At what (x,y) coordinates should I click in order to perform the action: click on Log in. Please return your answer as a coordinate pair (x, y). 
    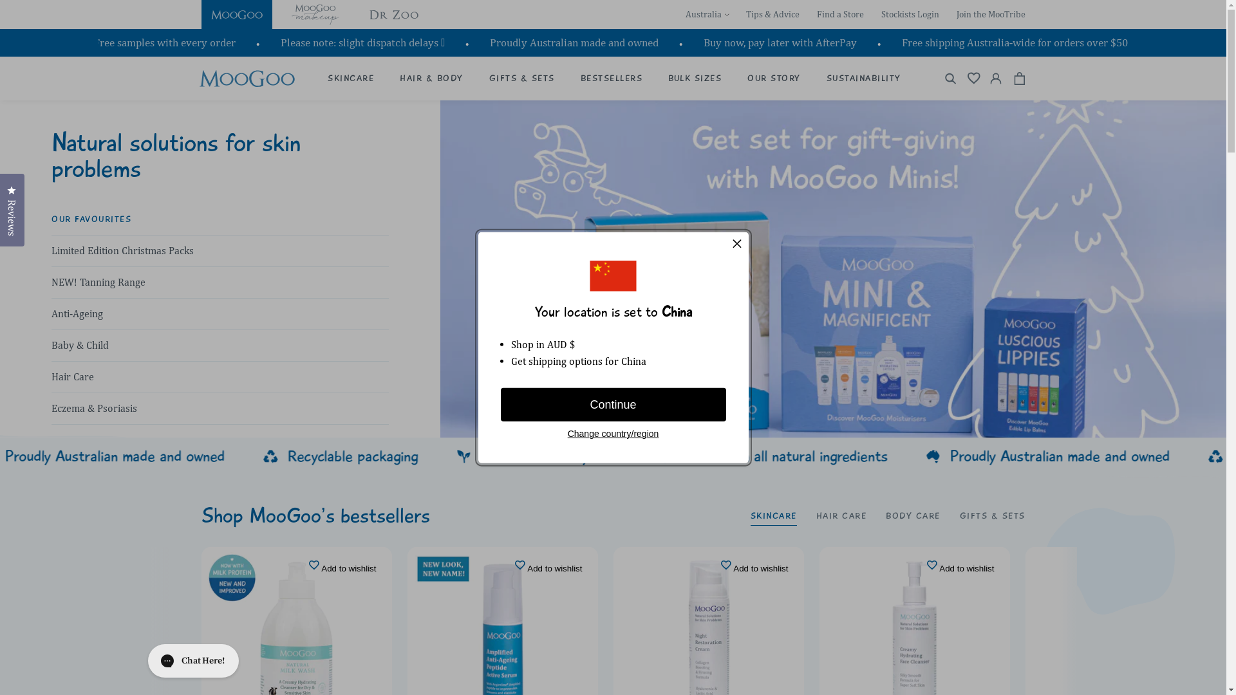
    Looking at the image, I should click on (997, 79).